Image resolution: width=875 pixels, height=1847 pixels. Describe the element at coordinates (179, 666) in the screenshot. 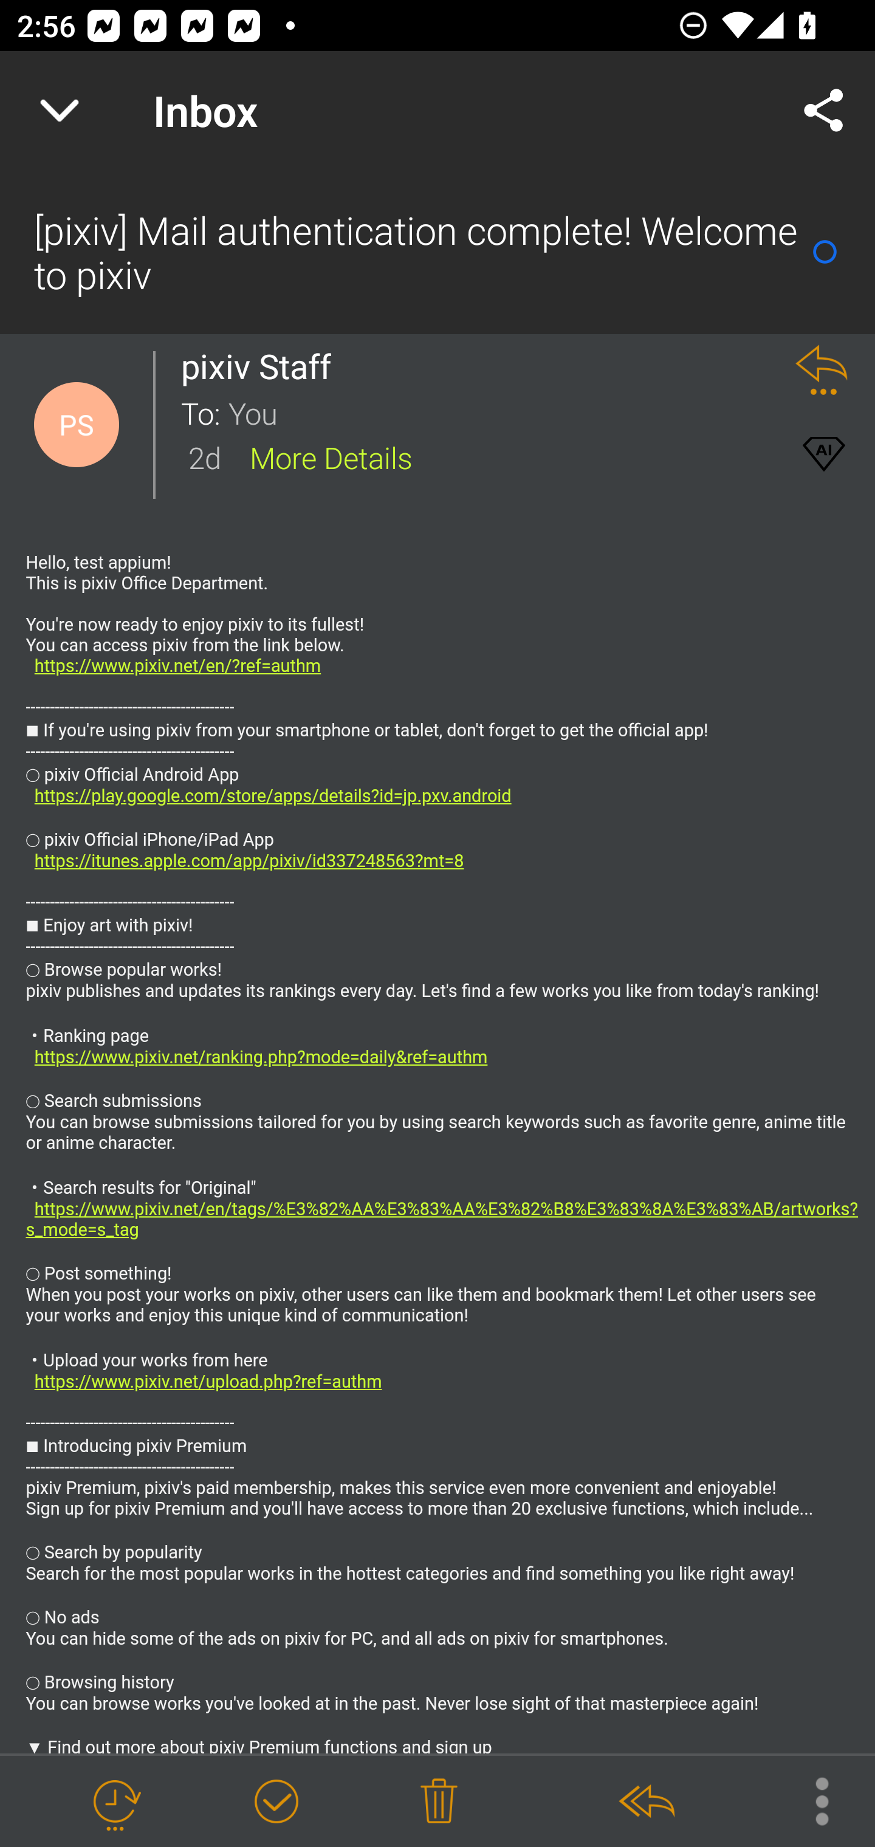

I see `https://www.pixiv.net/en/?ref=authm` at that location.